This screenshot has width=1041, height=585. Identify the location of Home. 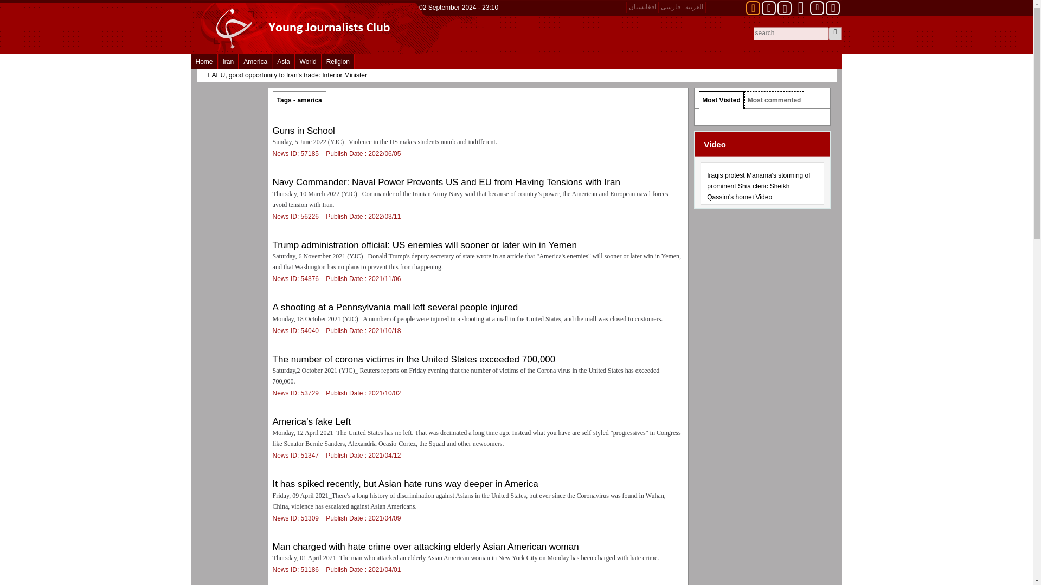
(203, 62).